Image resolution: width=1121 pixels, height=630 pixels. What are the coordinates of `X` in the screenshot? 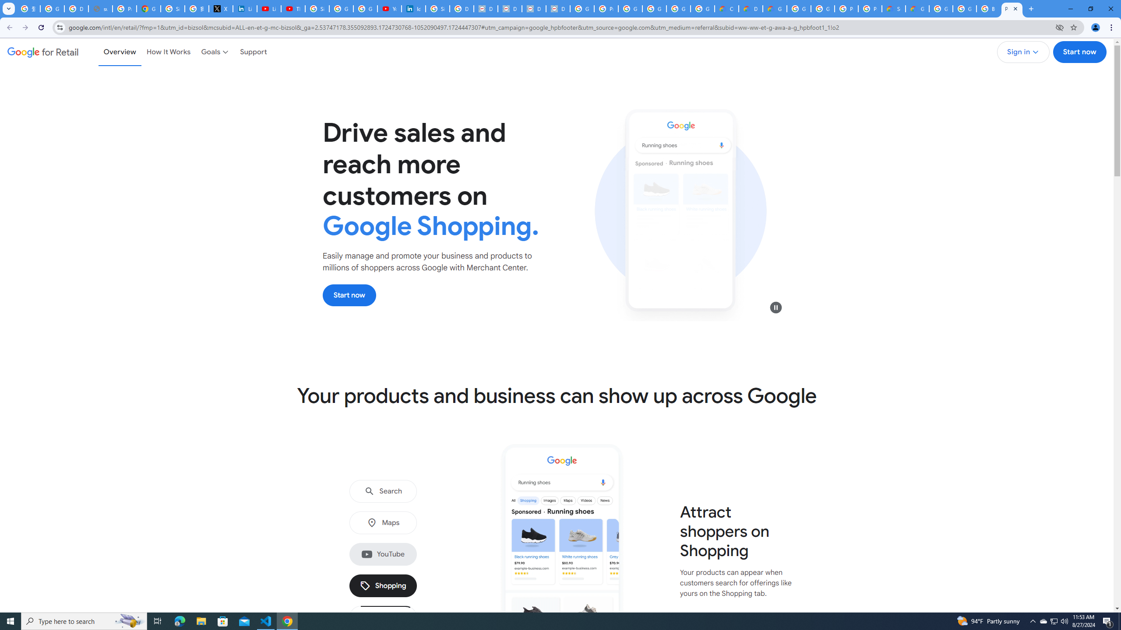 It's located at (221, 9).